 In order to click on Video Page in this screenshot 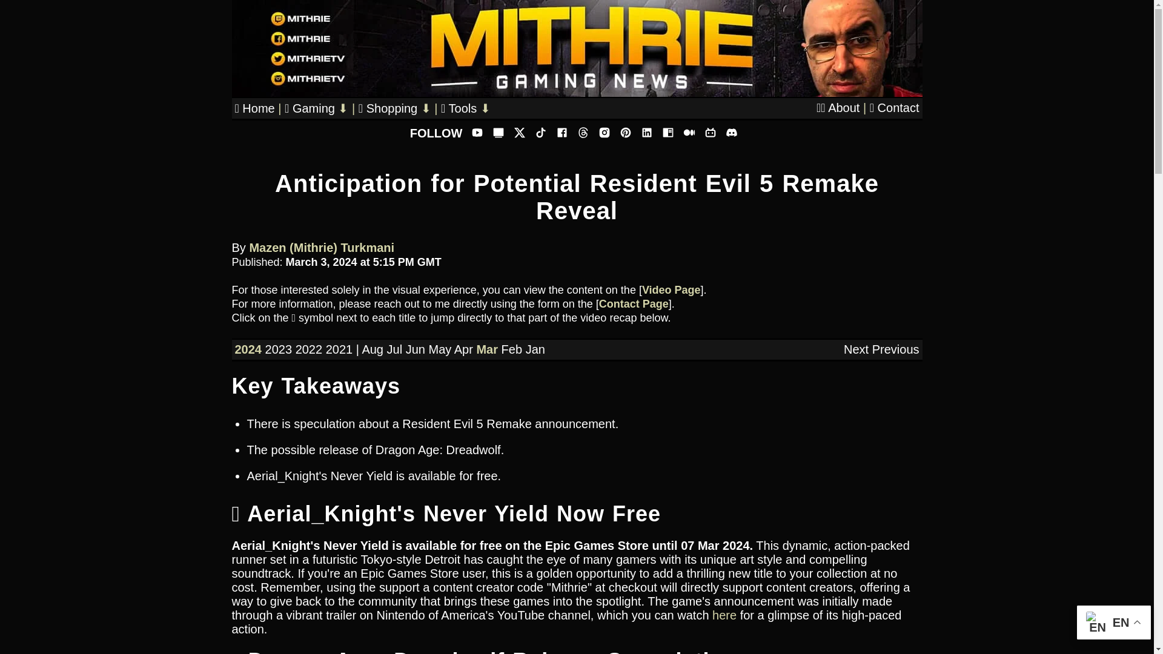, I will do `click(671, 289)`.